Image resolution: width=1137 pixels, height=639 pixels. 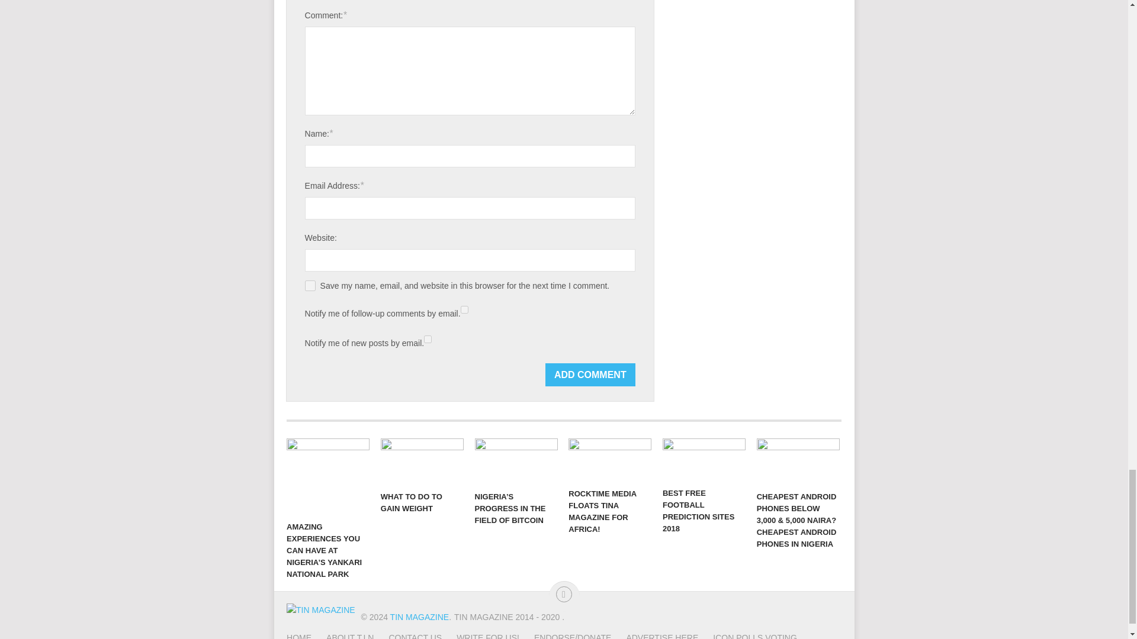 I want to click on yes, so click(x=310, y=286).